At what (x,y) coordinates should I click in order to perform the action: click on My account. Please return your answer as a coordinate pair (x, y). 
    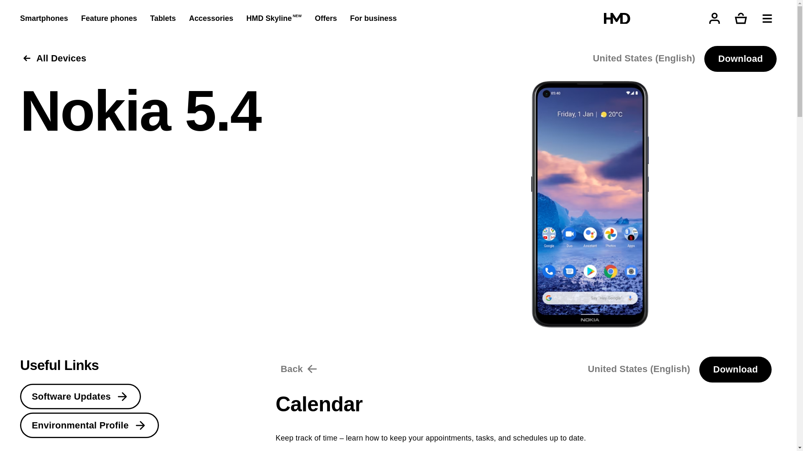
    Looking at the image, I should click on (64, 35).